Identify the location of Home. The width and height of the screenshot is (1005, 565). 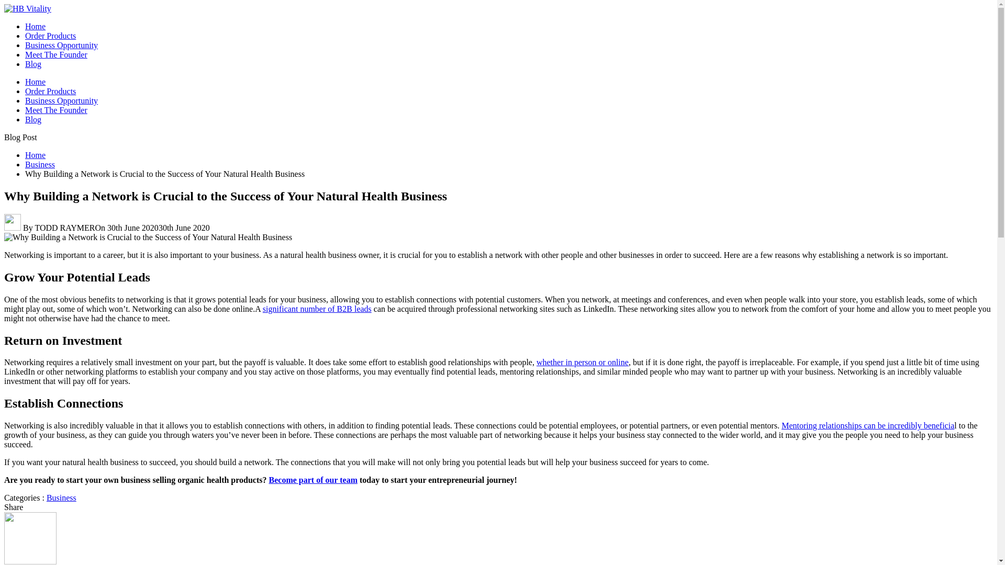
(35, 26).